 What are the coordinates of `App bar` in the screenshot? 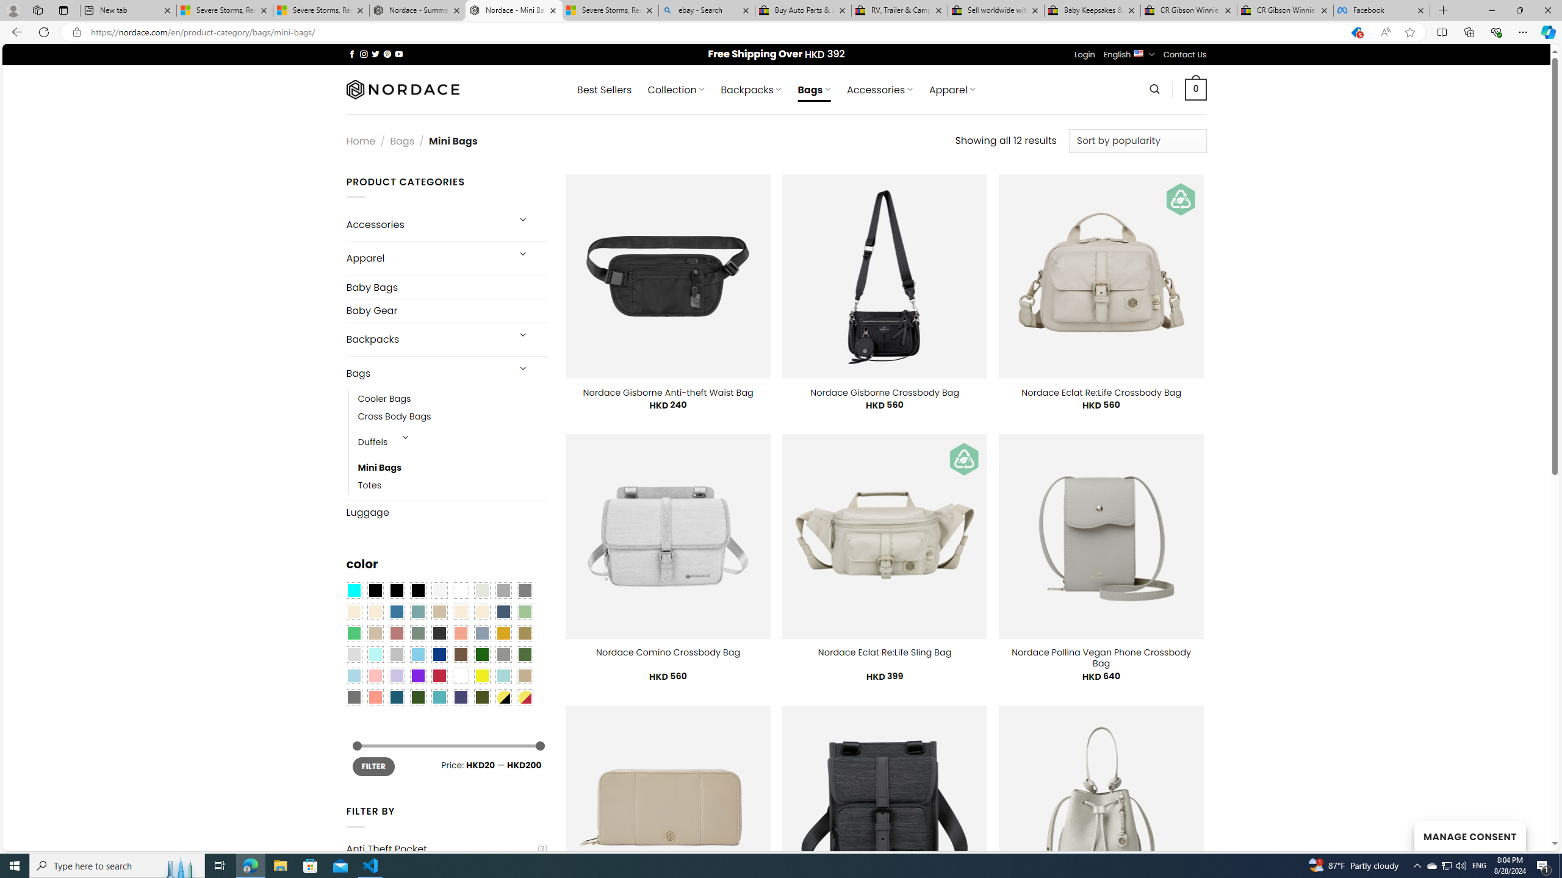 It's located at (781, 32).